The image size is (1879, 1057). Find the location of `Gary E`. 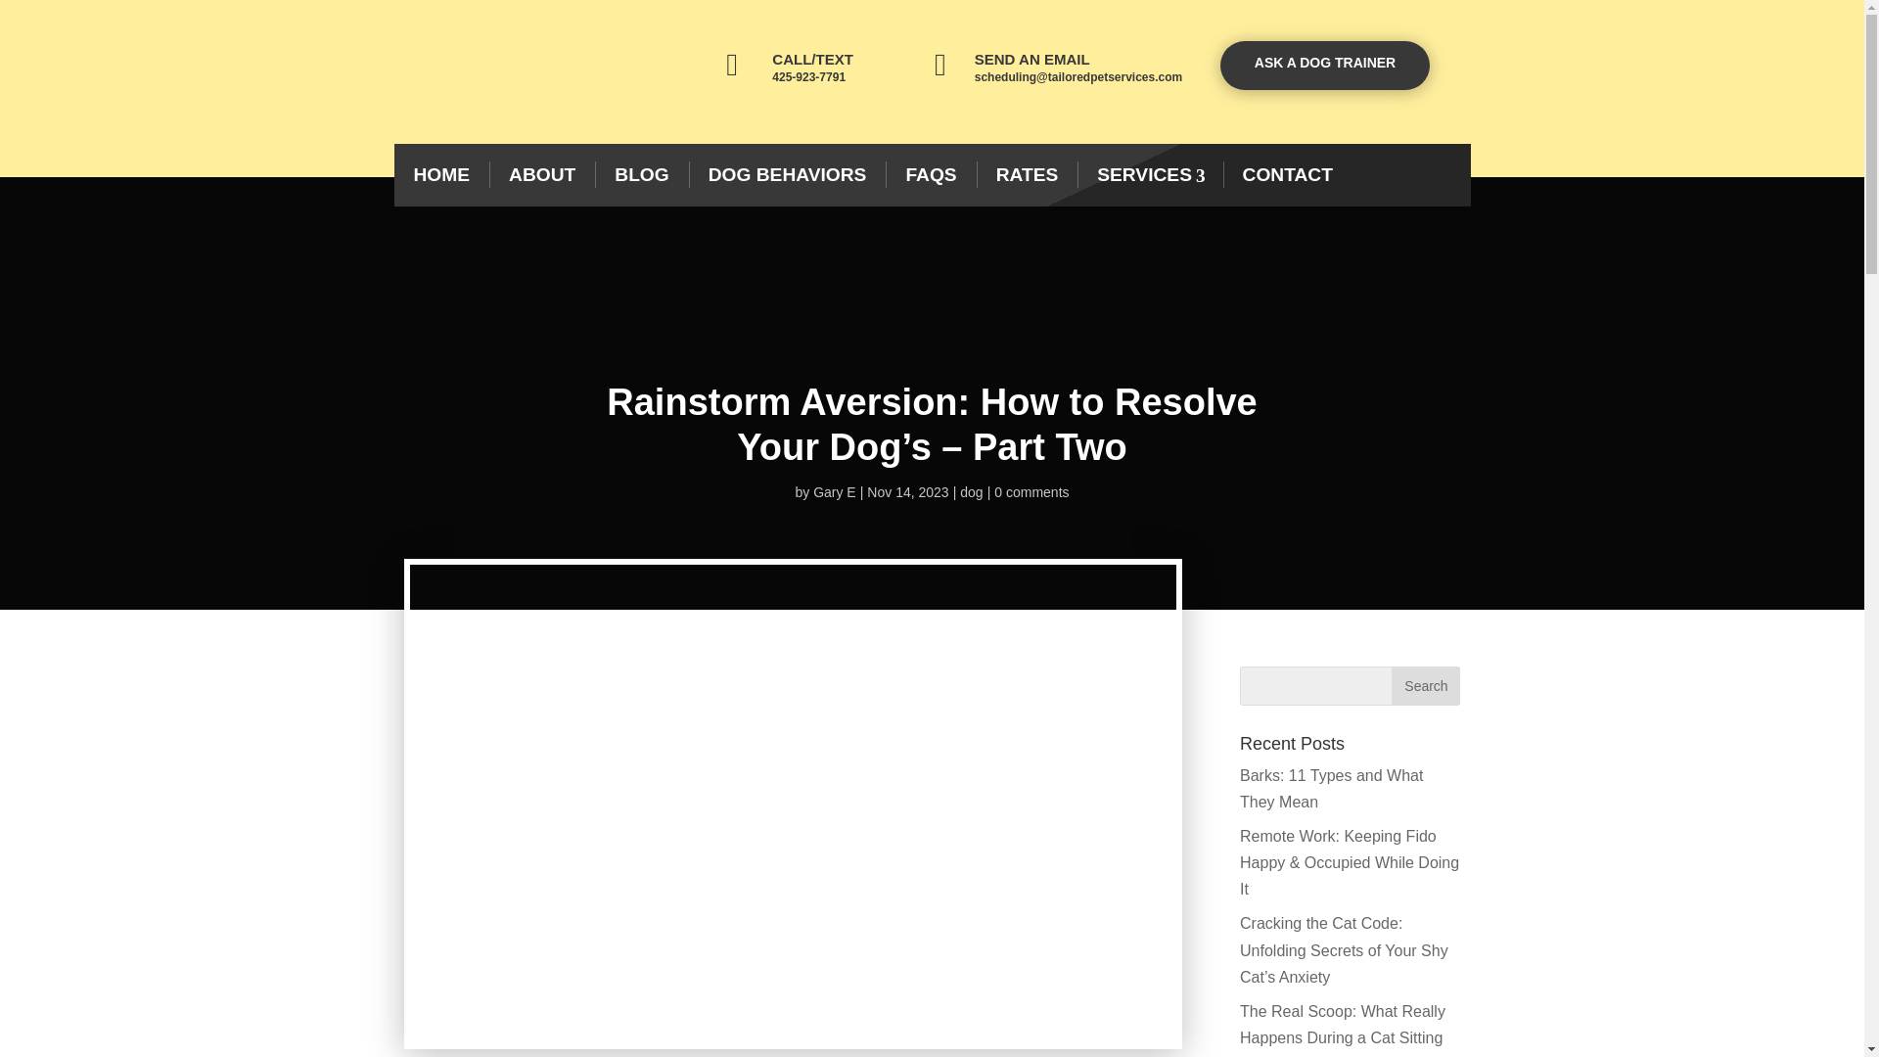

Gary E is located at coordinates (835, 491).